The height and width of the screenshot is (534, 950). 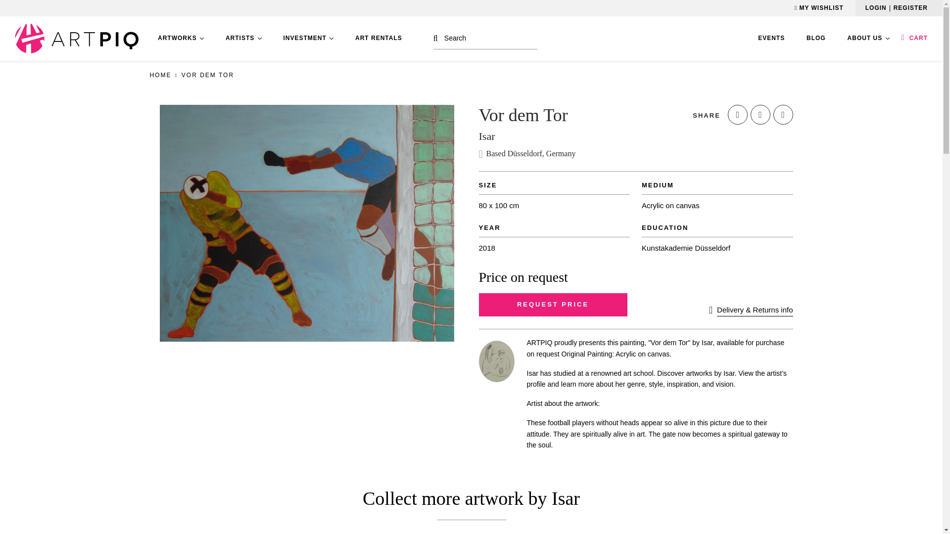 What do you see at coordinates (914, 38) in the screenshot?
I see `CART` at bounding box center [914, 38].